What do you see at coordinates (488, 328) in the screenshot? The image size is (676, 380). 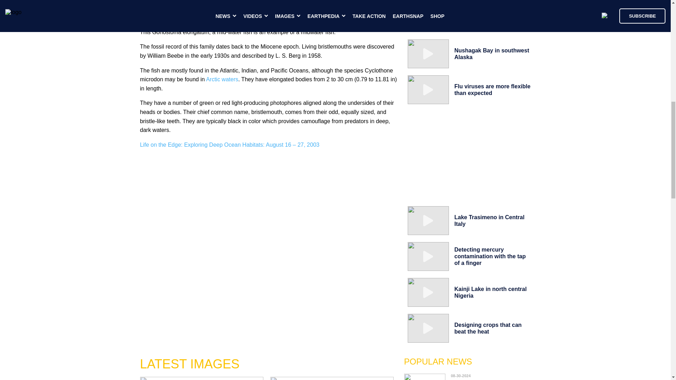 I see `Designing crops that can beat the heat` at bounding box center [488, 328].